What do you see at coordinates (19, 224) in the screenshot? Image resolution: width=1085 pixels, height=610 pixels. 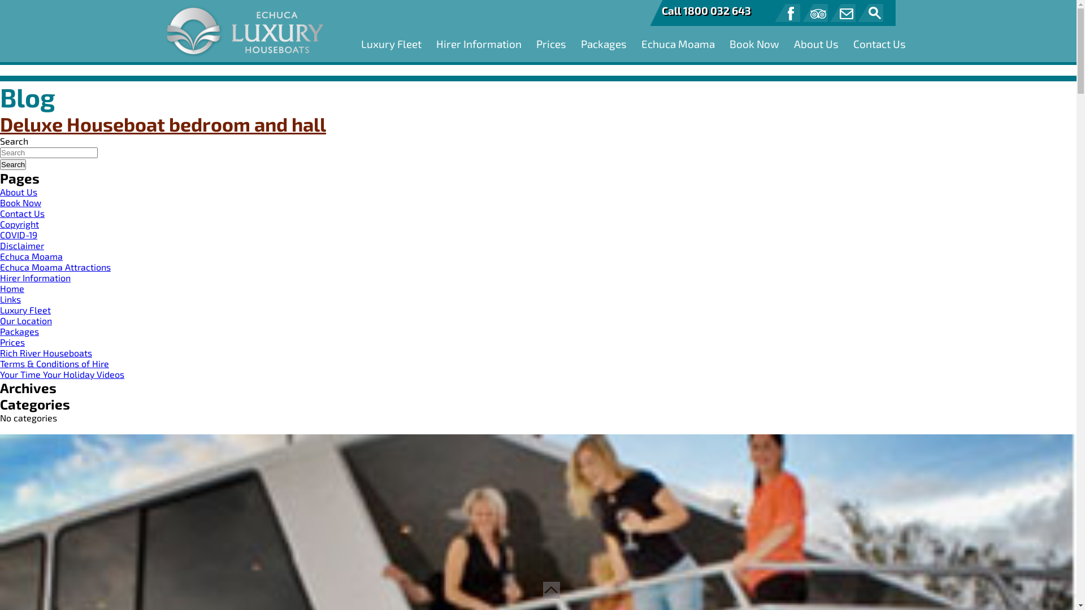 I see `Copyright` at bounding box center [19, 224].